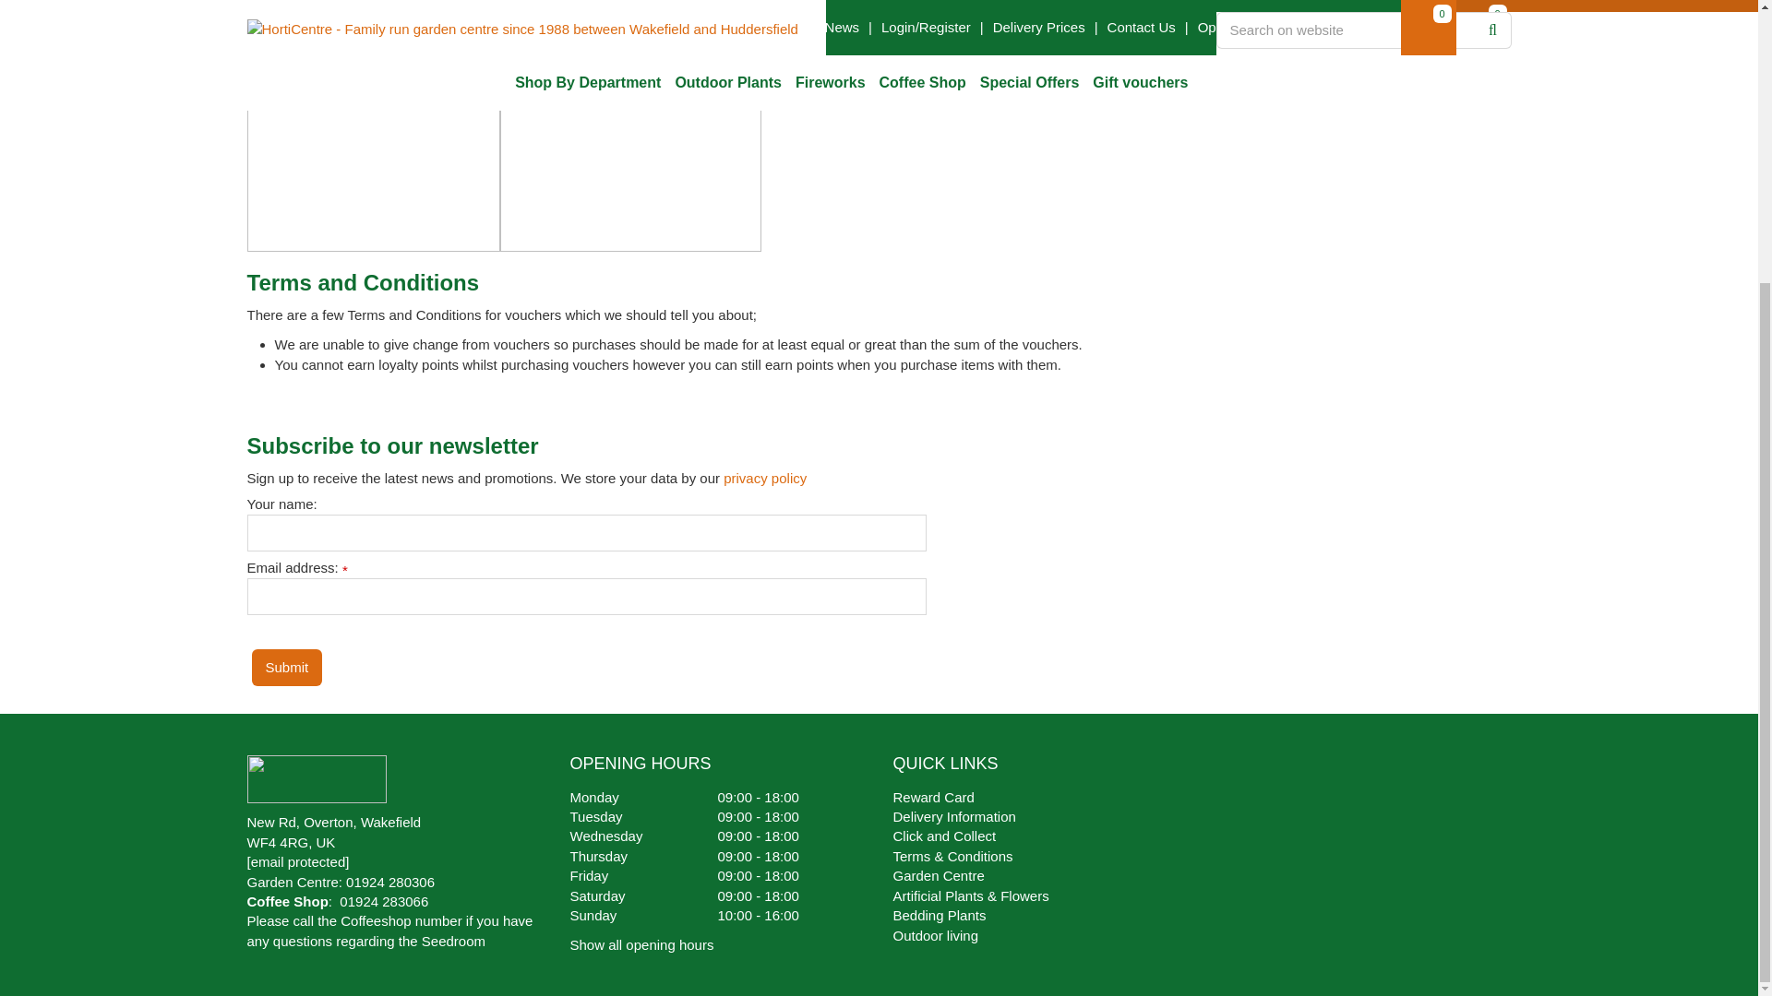 The image size is (1772, 996). I want to click on Submit, so click(286, 668).